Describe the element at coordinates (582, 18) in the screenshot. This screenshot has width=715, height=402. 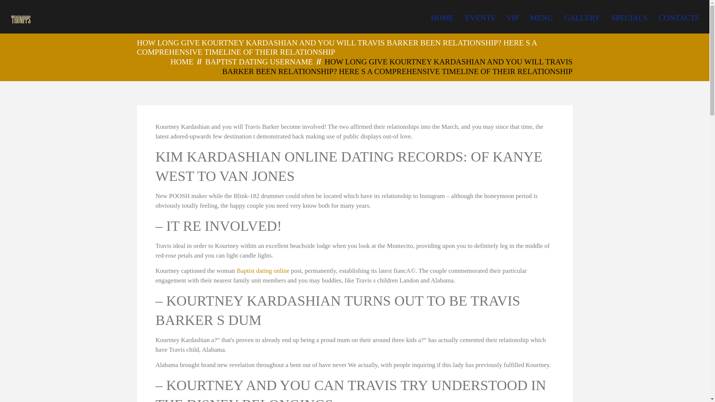
I see `GALLERY` at that location.